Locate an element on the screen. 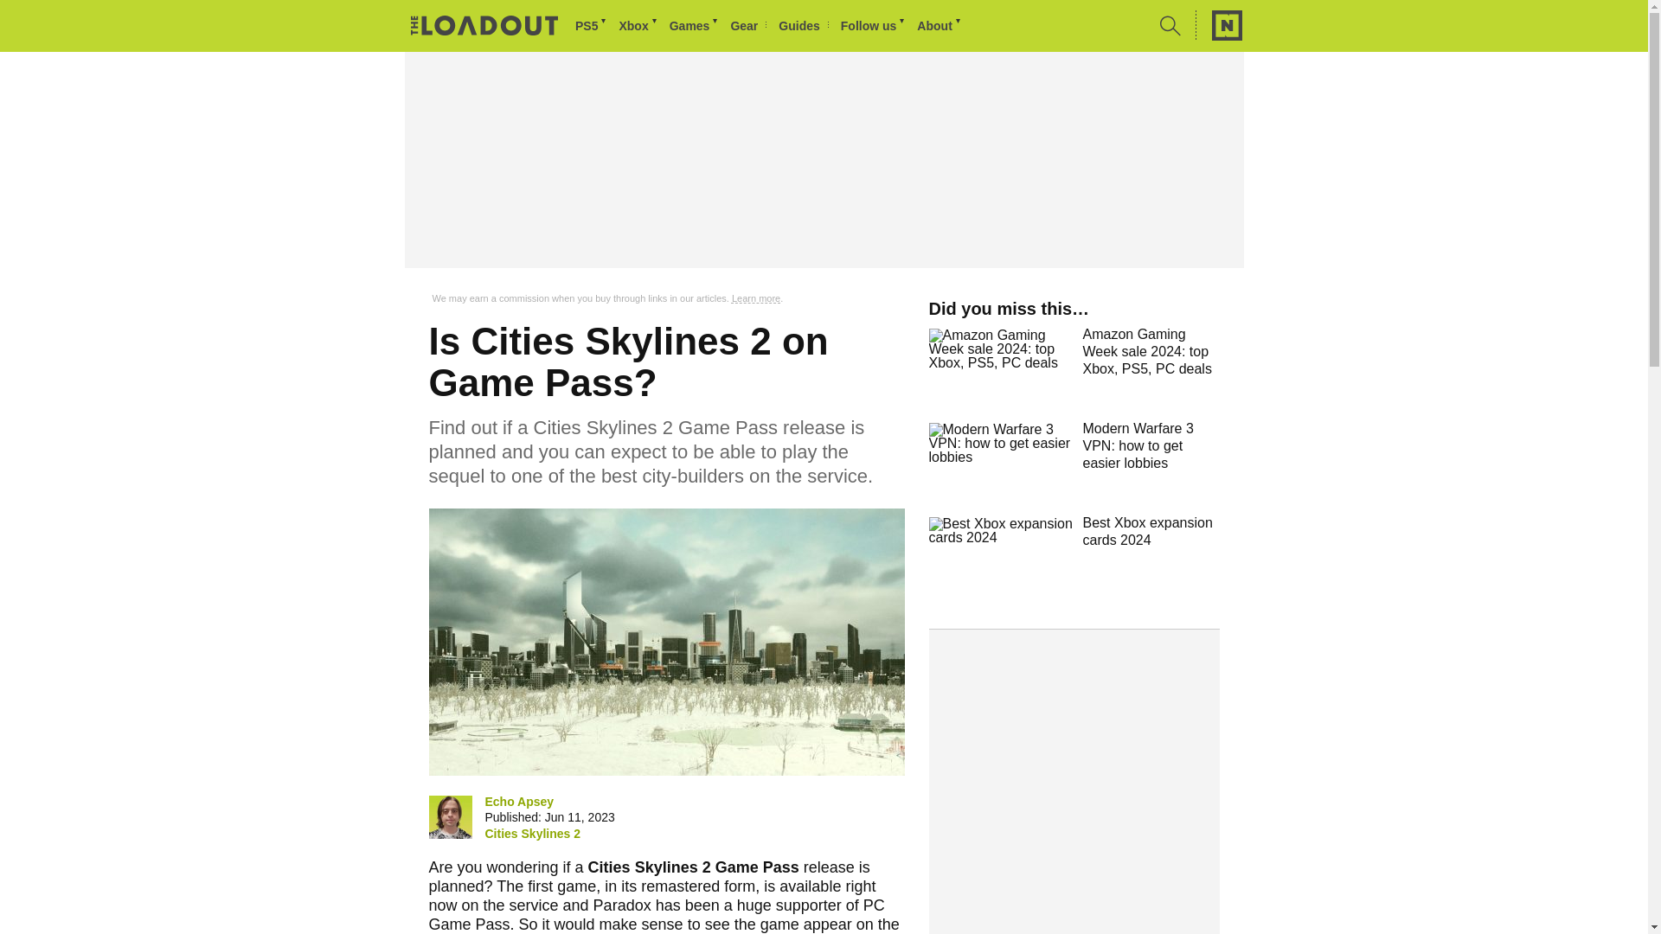 Image resolution: width=1661 pixels, height=934 pixels. Follow The Loadout is located at coordinates (874, 26).